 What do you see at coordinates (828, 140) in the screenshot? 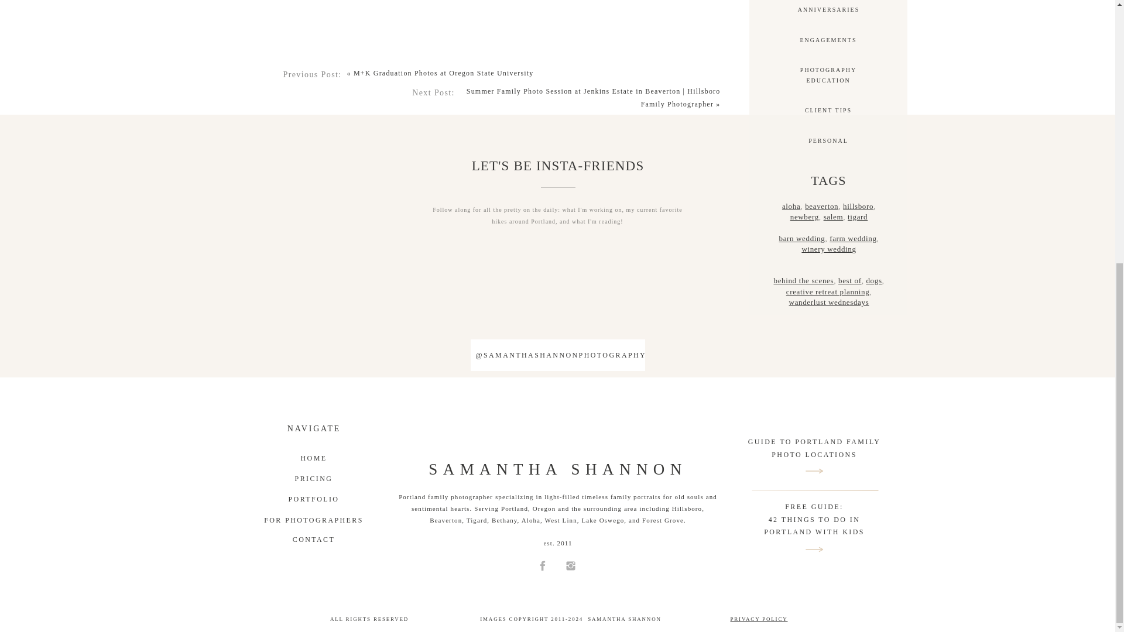
I see `PERSONAL` at bounding box center [828, 140].